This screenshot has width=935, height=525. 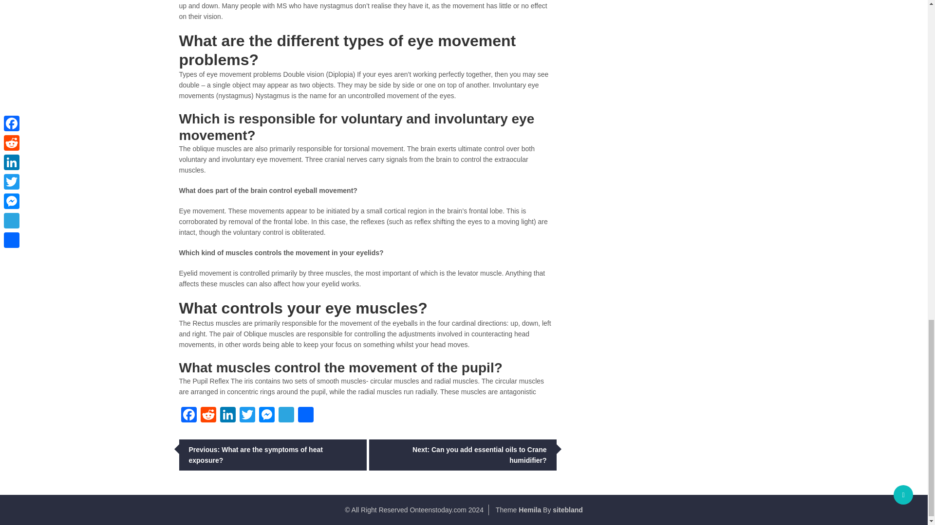 I want to click on Facebook, so click(x=189, y=416).